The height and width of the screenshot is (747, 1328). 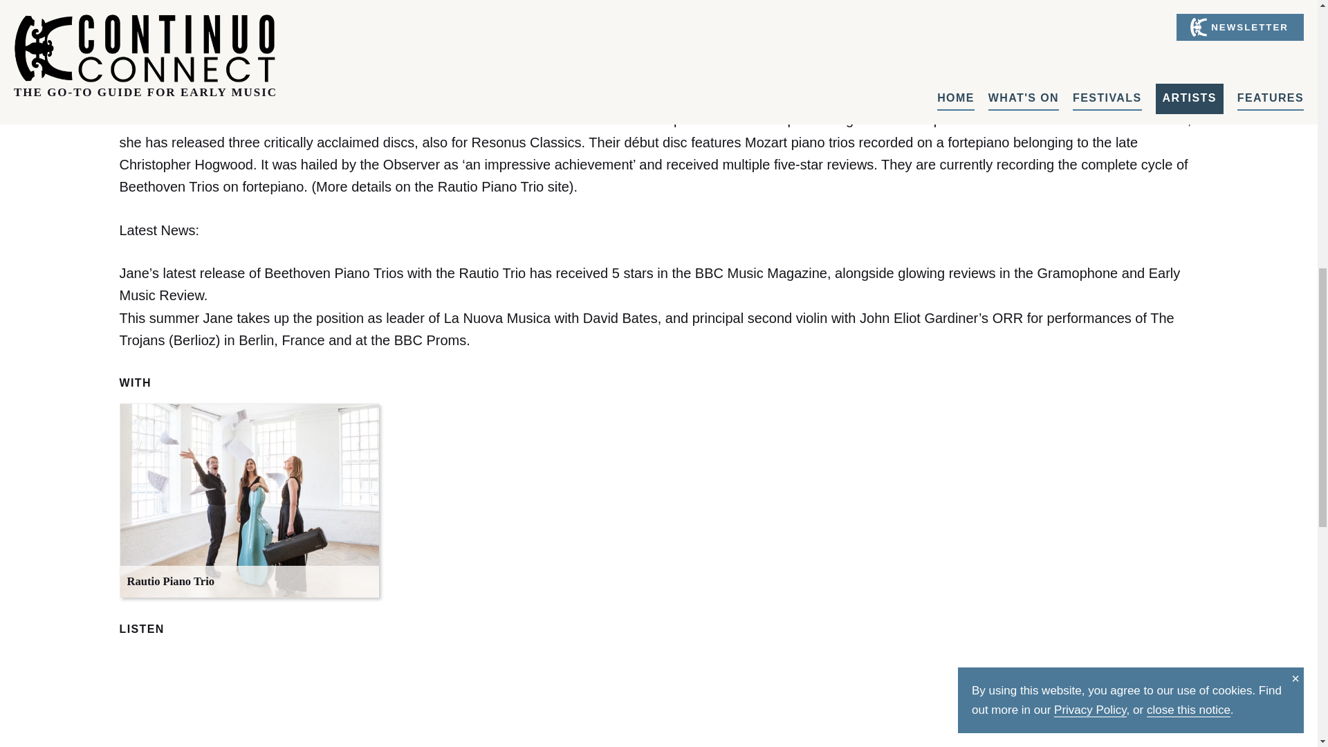 What do you see at coordinates (385, 3) in the screenshot?
I see `Jane Gordon` at bounding box center [385, 3].